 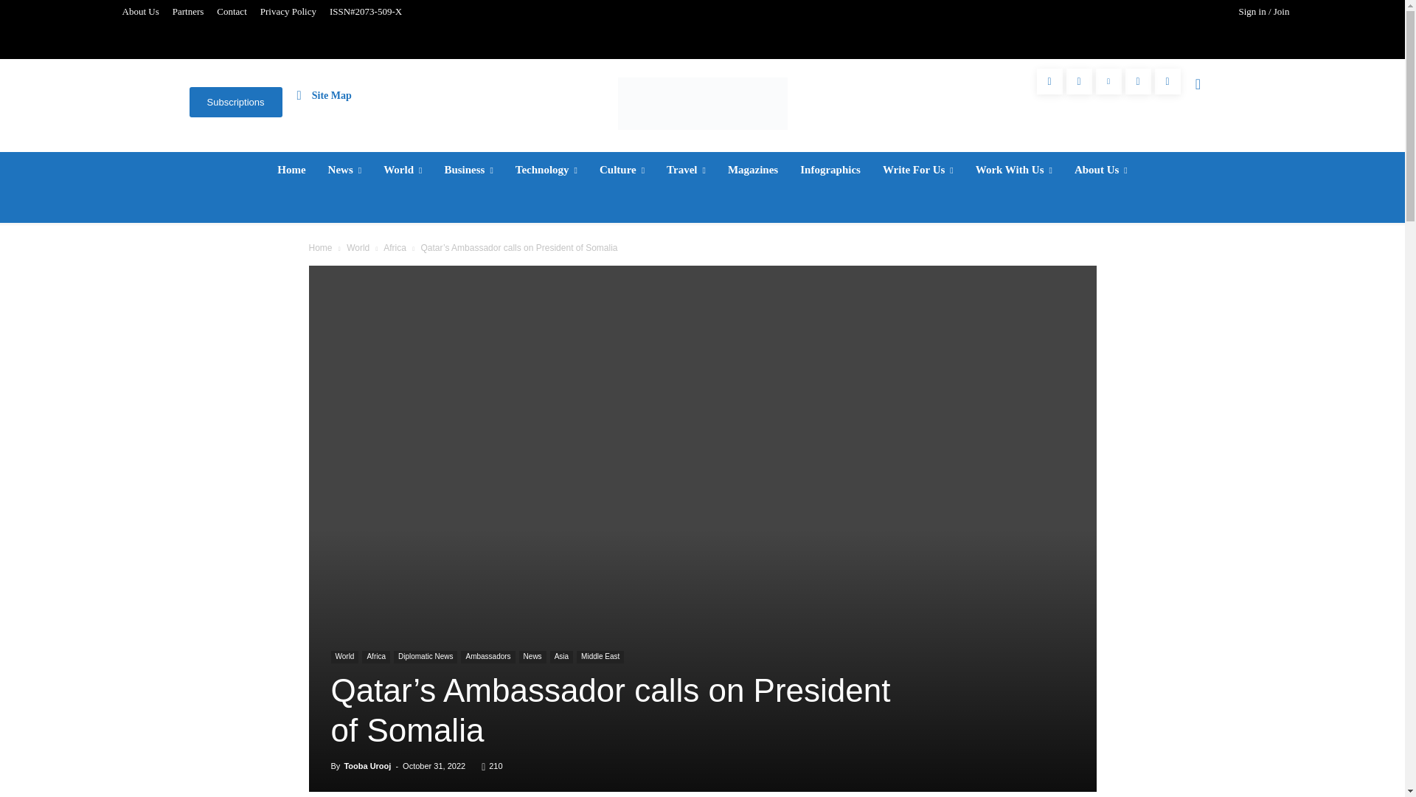 What do you see at coordinates (395, 248) in the screenshot?
I see `View all posts in Africa` at bounding box center [395, 248].